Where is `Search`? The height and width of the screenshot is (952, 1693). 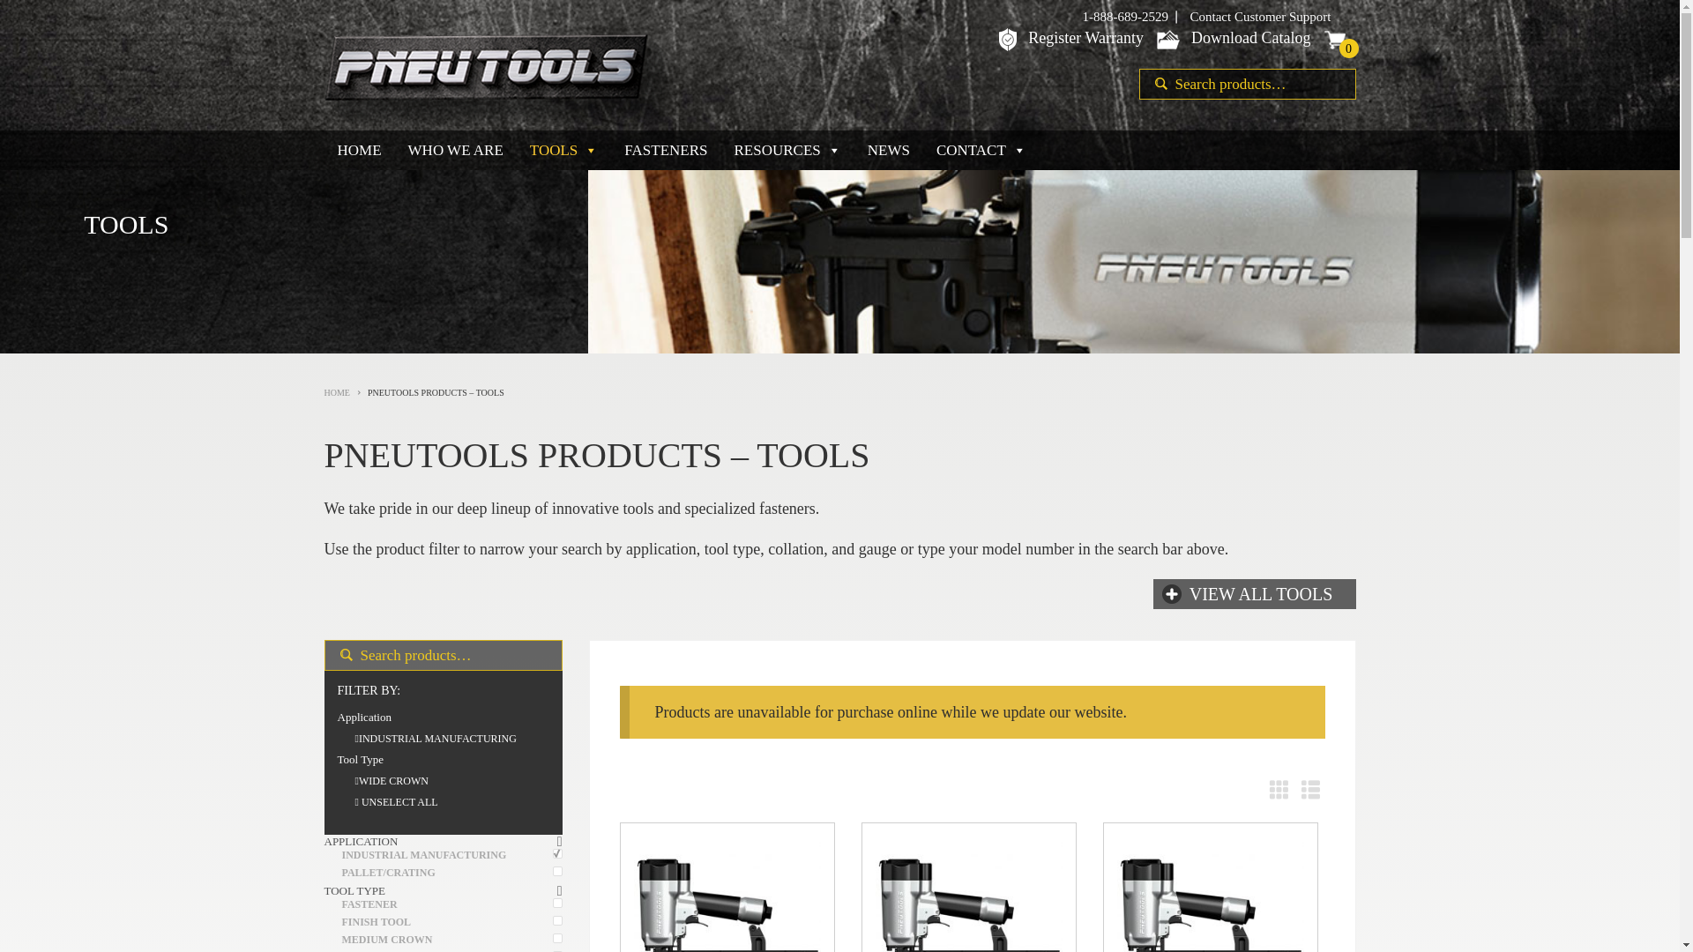
Search is located at coordinates (1154, 84).